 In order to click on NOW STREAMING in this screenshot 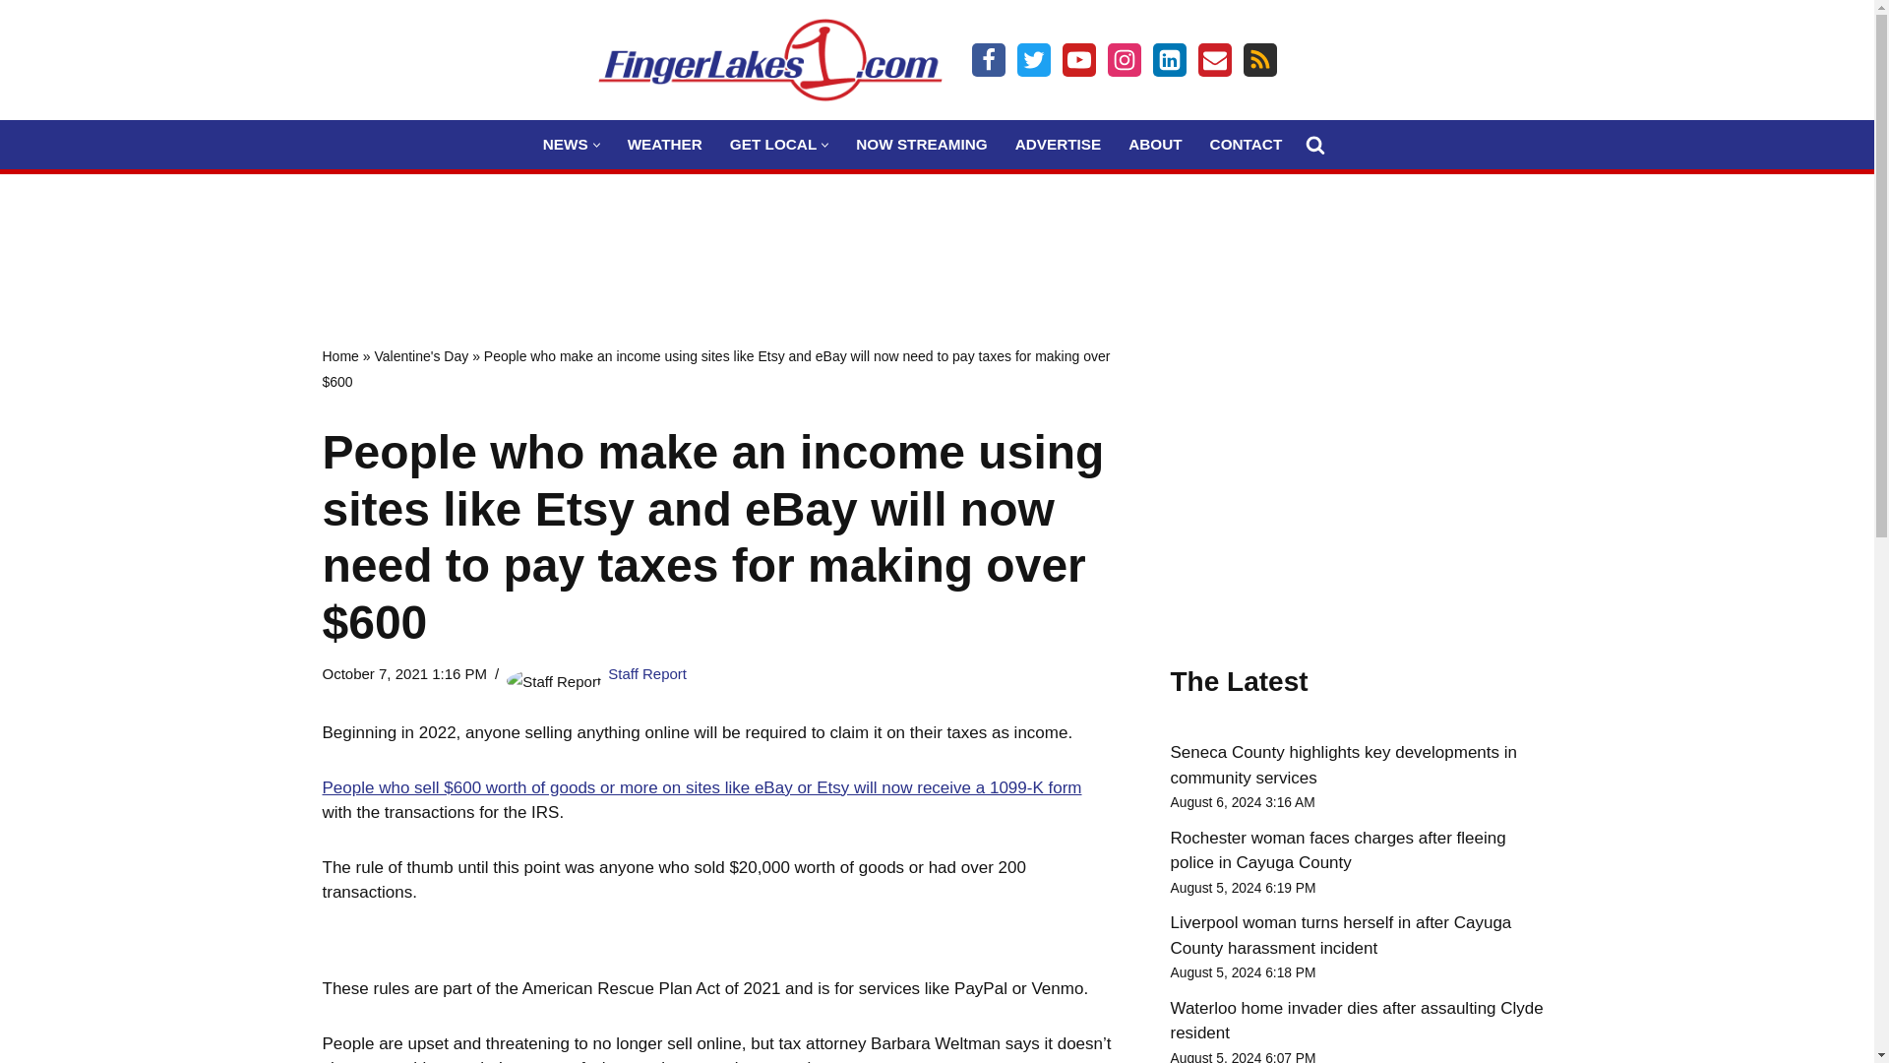, I will do `click(921, 144)`.